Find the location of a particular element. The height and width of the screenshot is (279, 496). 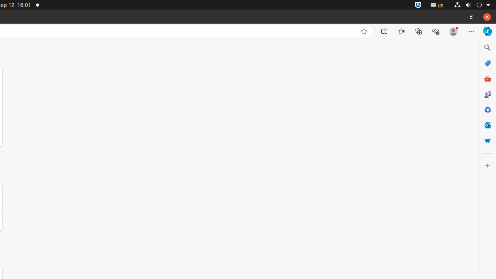

System is located at coordinates (472, 5).